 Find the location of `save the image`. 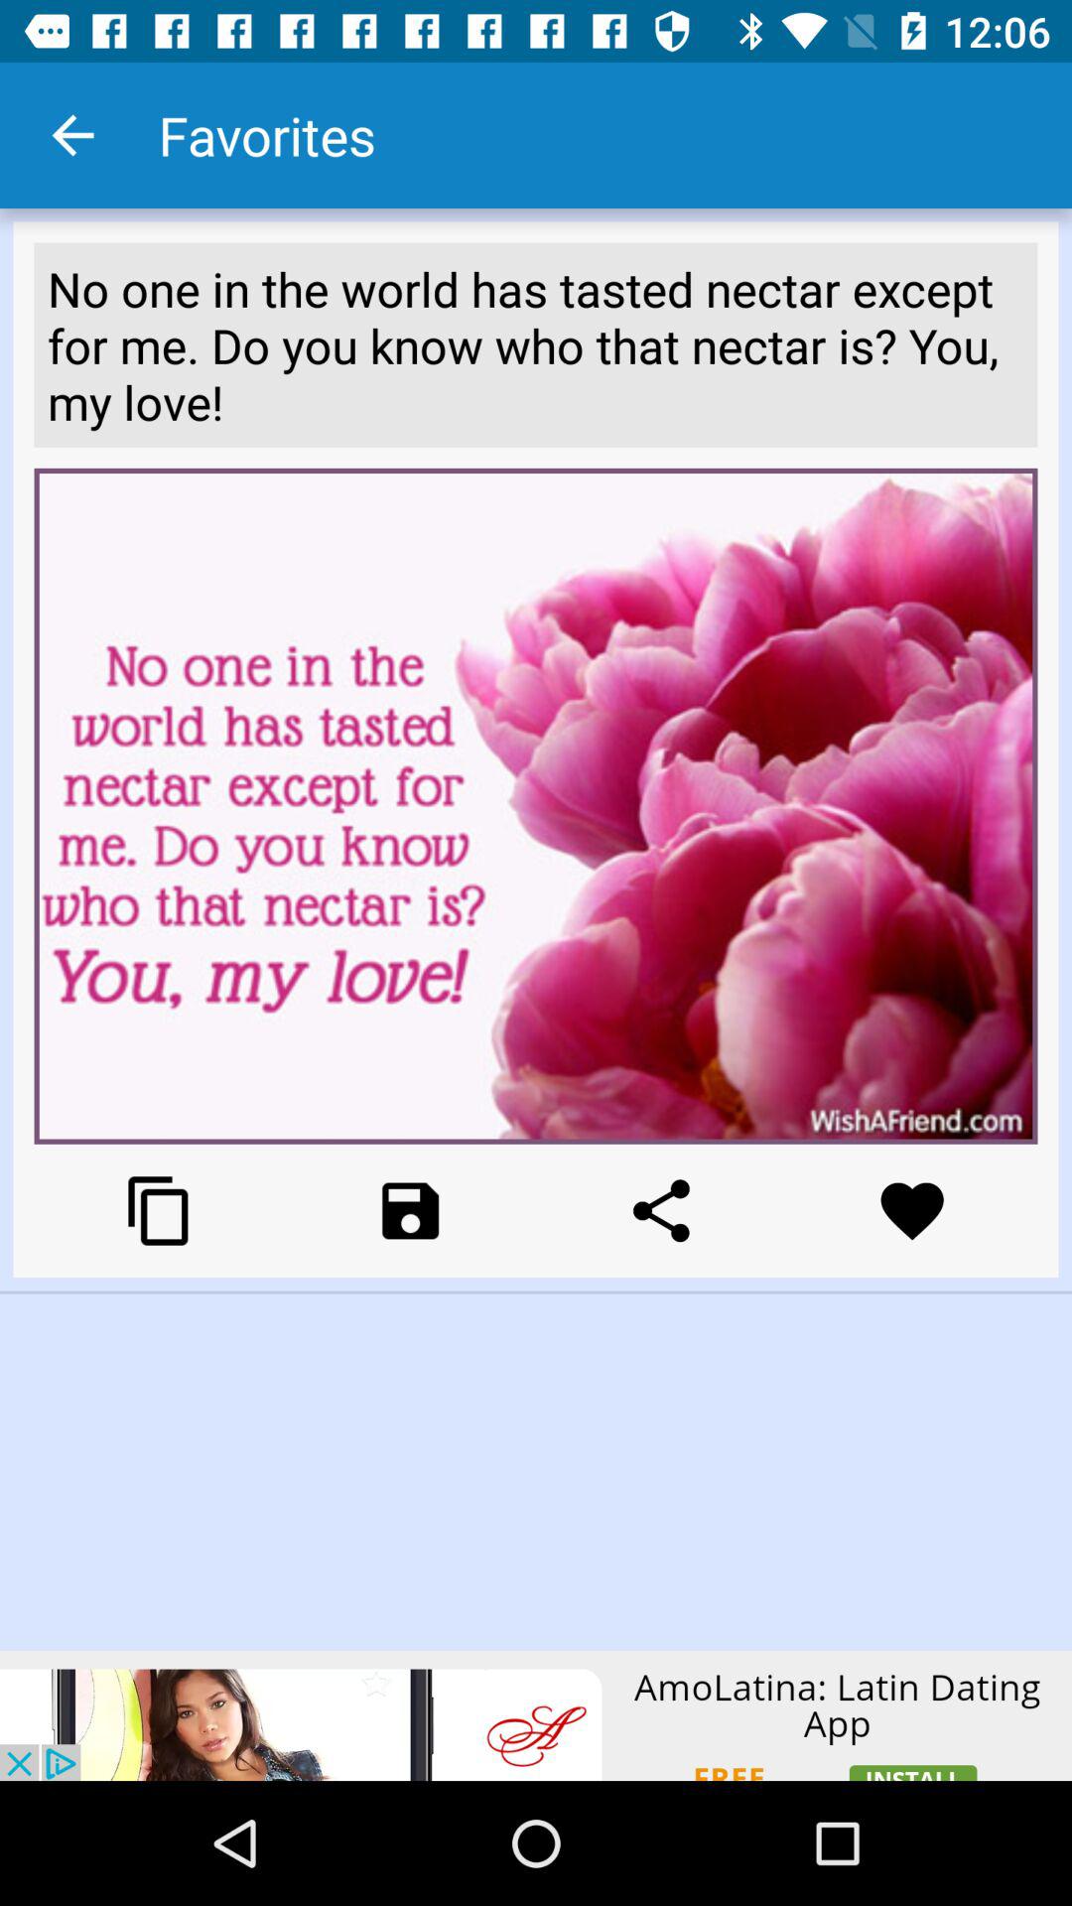

save the image is located at coordinates (411, 1211).